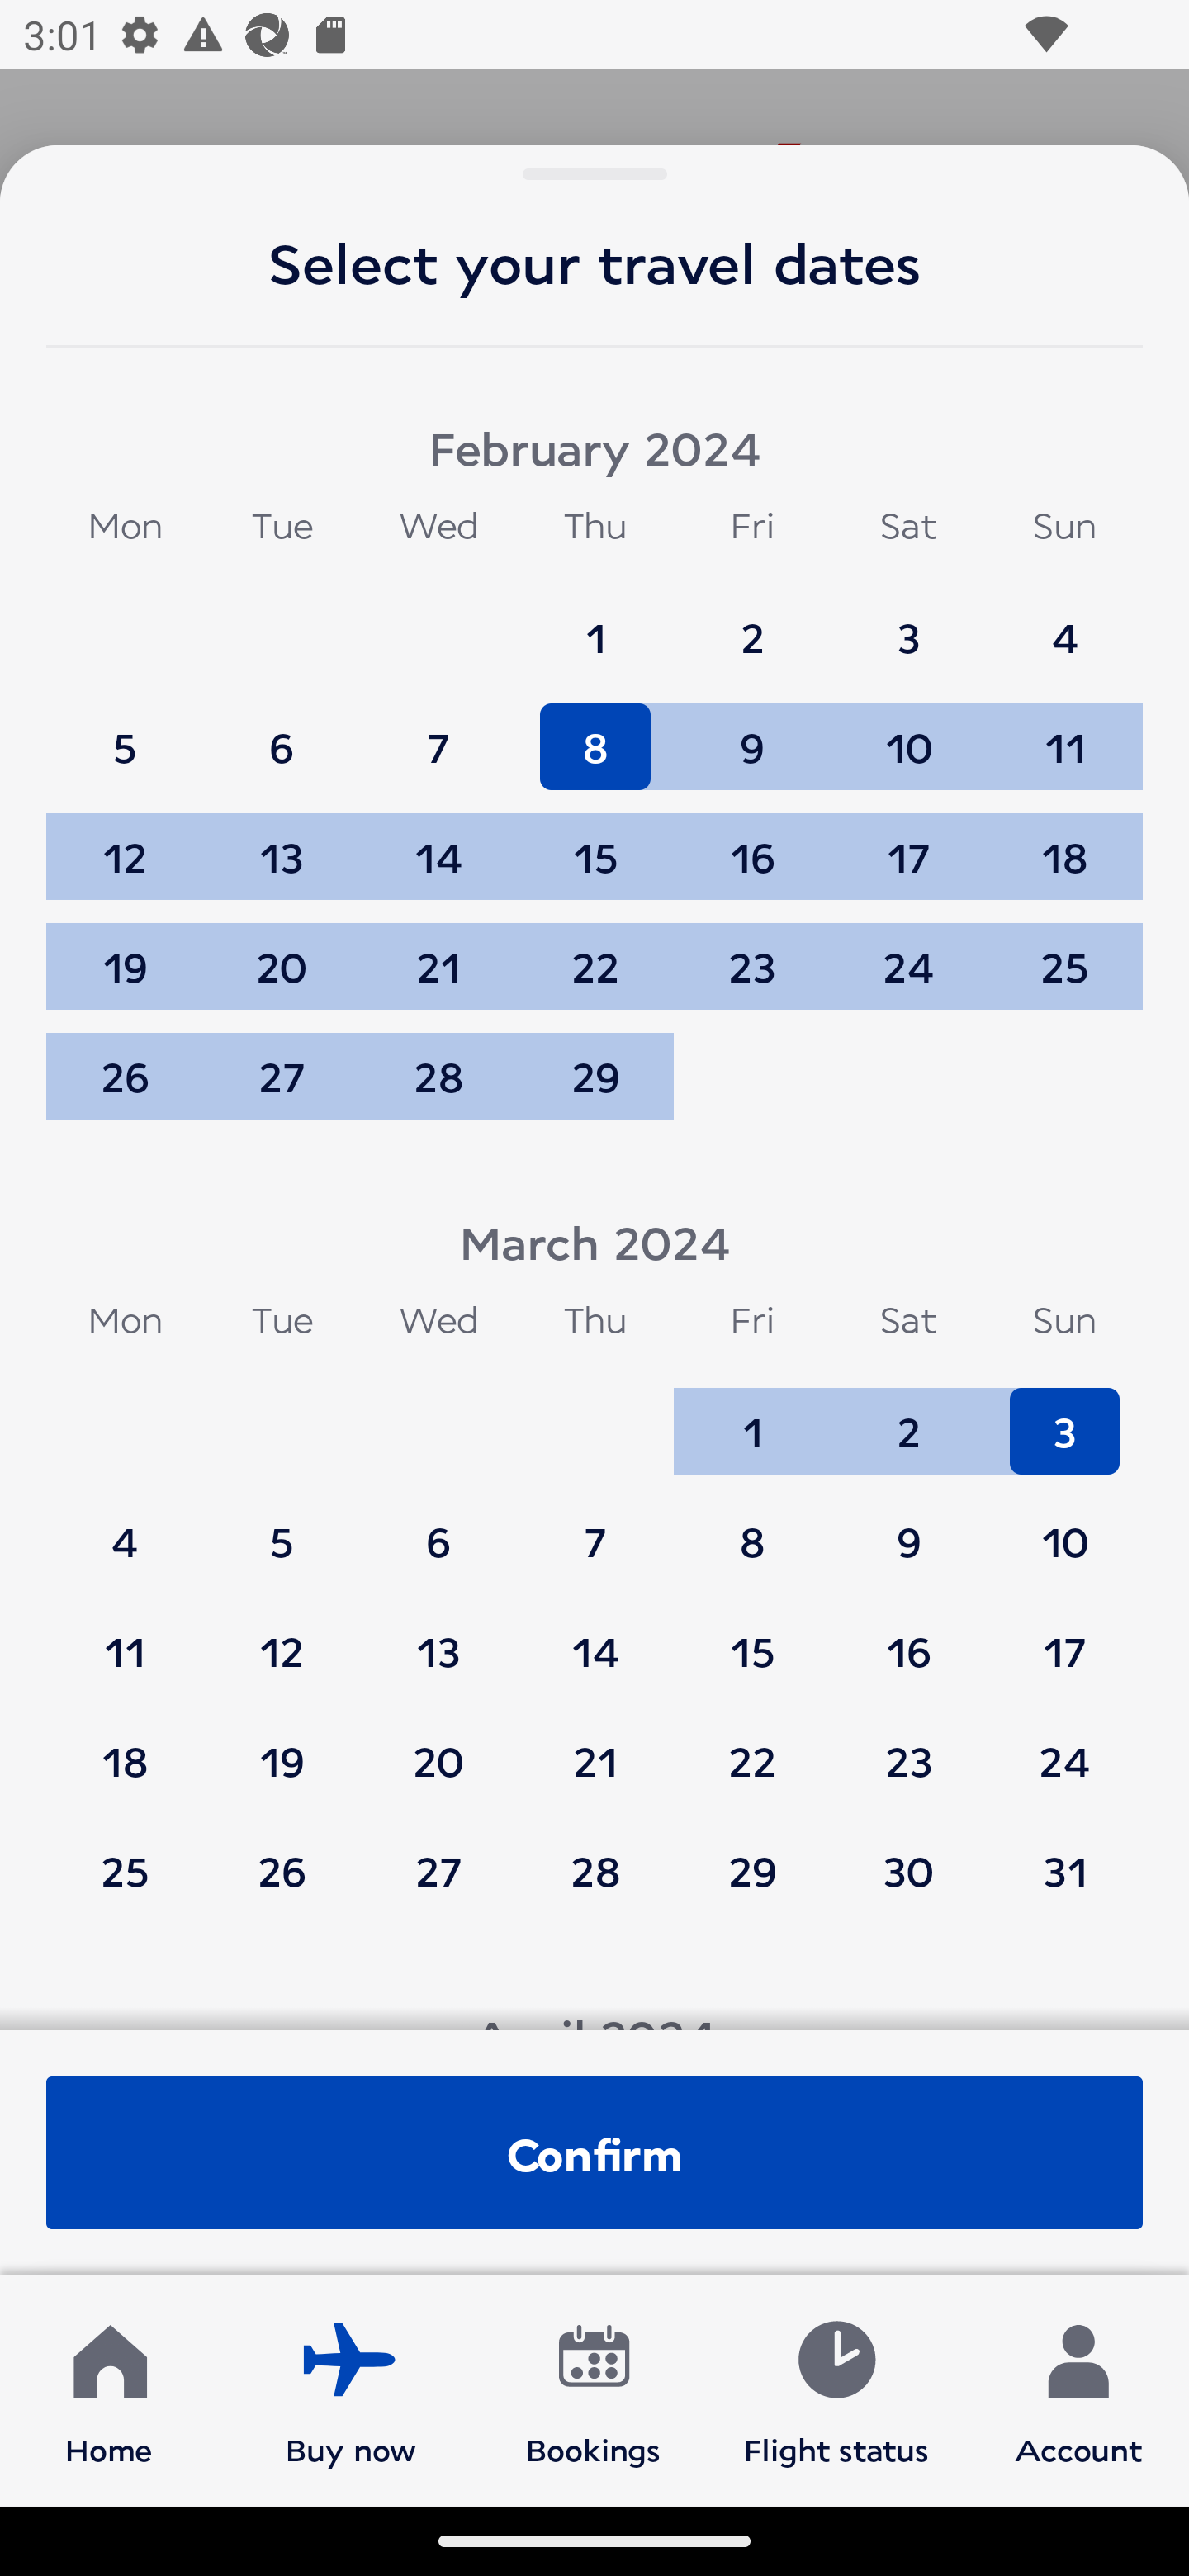 This screenshot has height=2576, width=1189. Describe the element at coordinates (595, 732) in the screenshot. I see `8` at that location.